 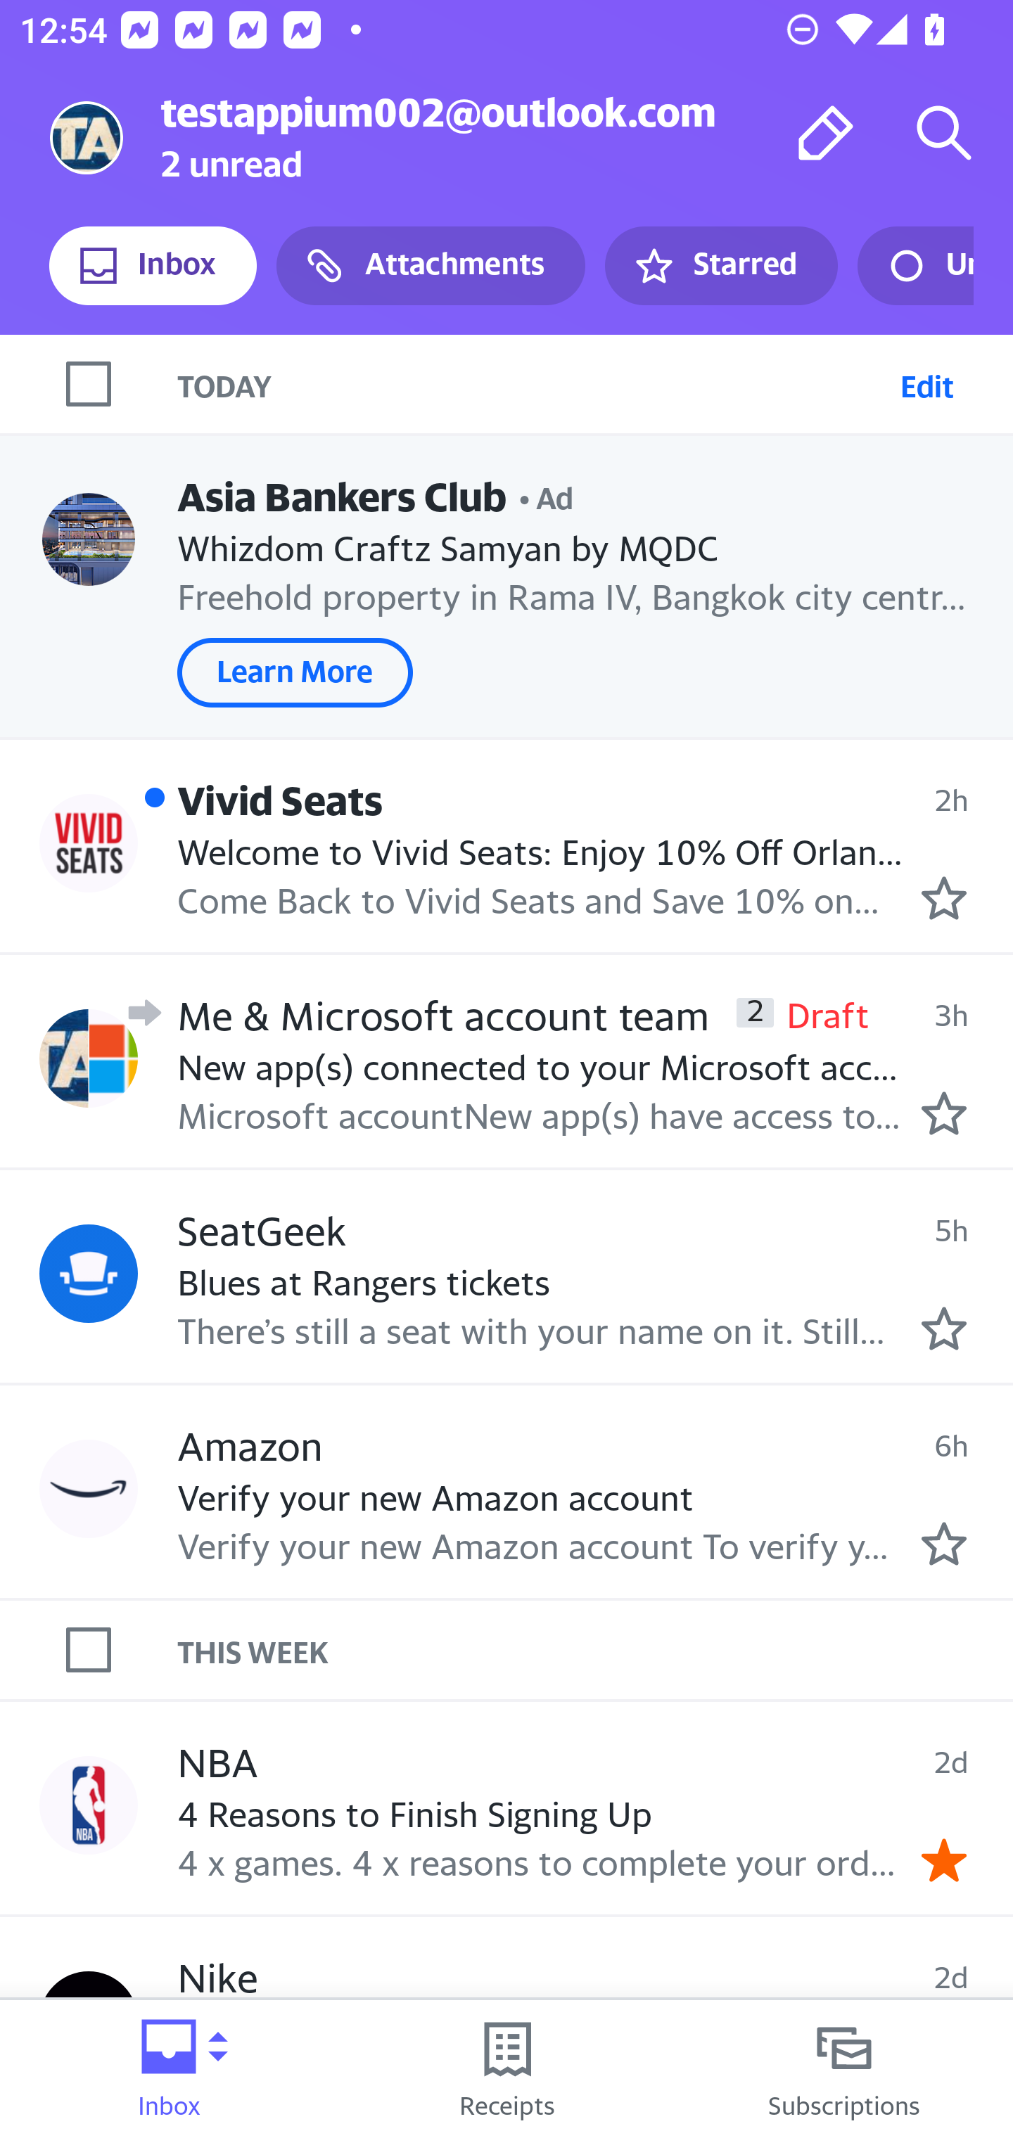 I want to click on Compose, so click(x=826, y=132).